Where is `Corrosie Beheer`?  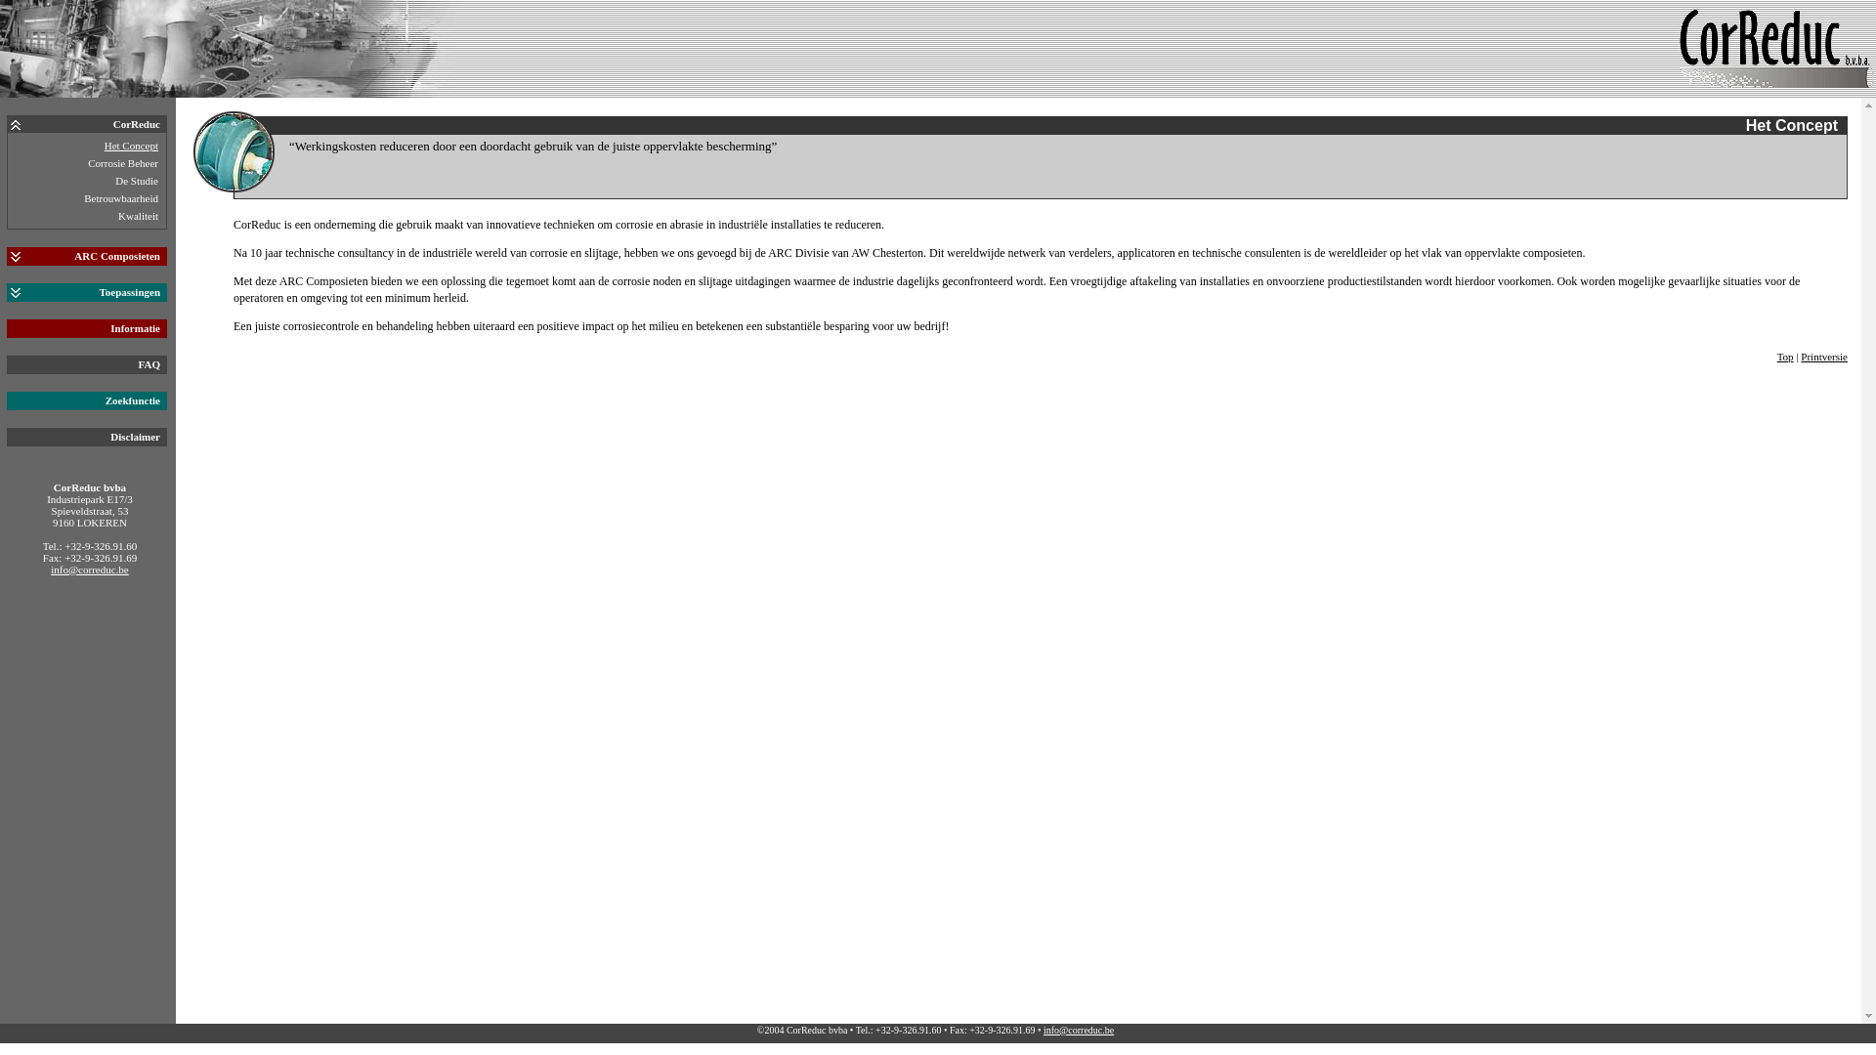 Corrosie Beheer is located at coordinates (123, 163).